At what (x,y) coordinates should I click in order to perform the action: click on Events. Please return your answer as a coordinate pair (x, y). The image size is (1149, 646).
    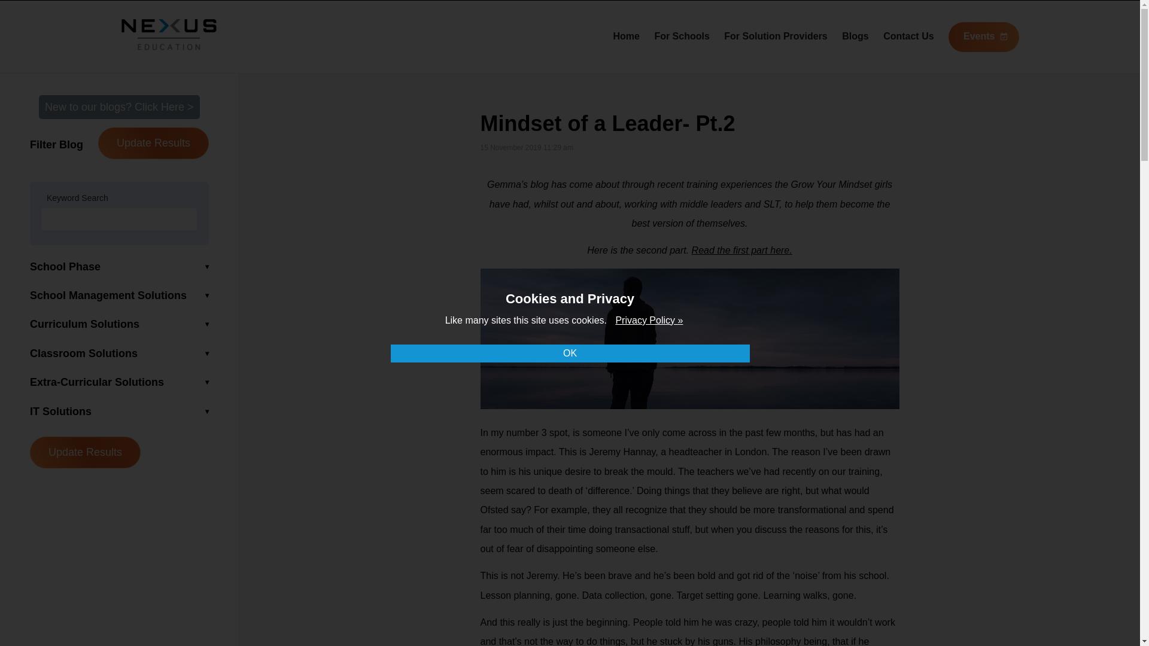
    Looking at the image, I should click on (983, 37).